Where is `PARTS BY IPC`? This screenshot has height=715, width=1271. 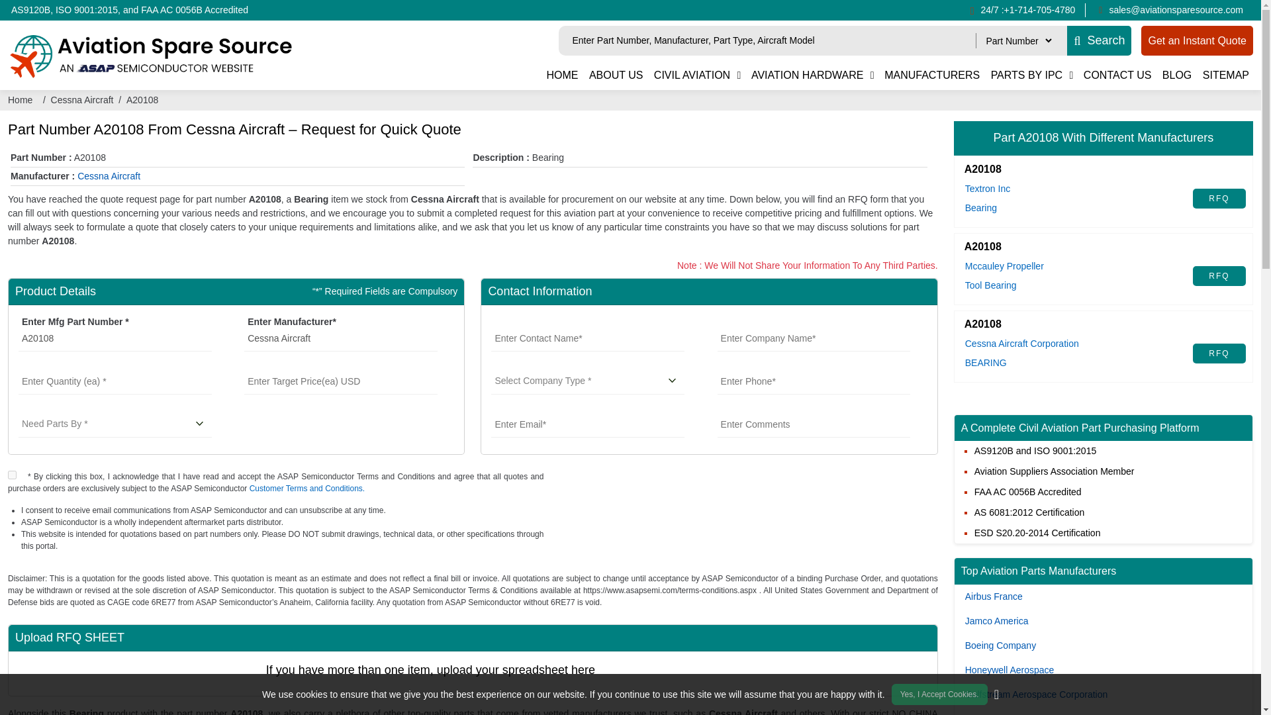
PARTS BY IPC is located at coordinates (1026, 75).